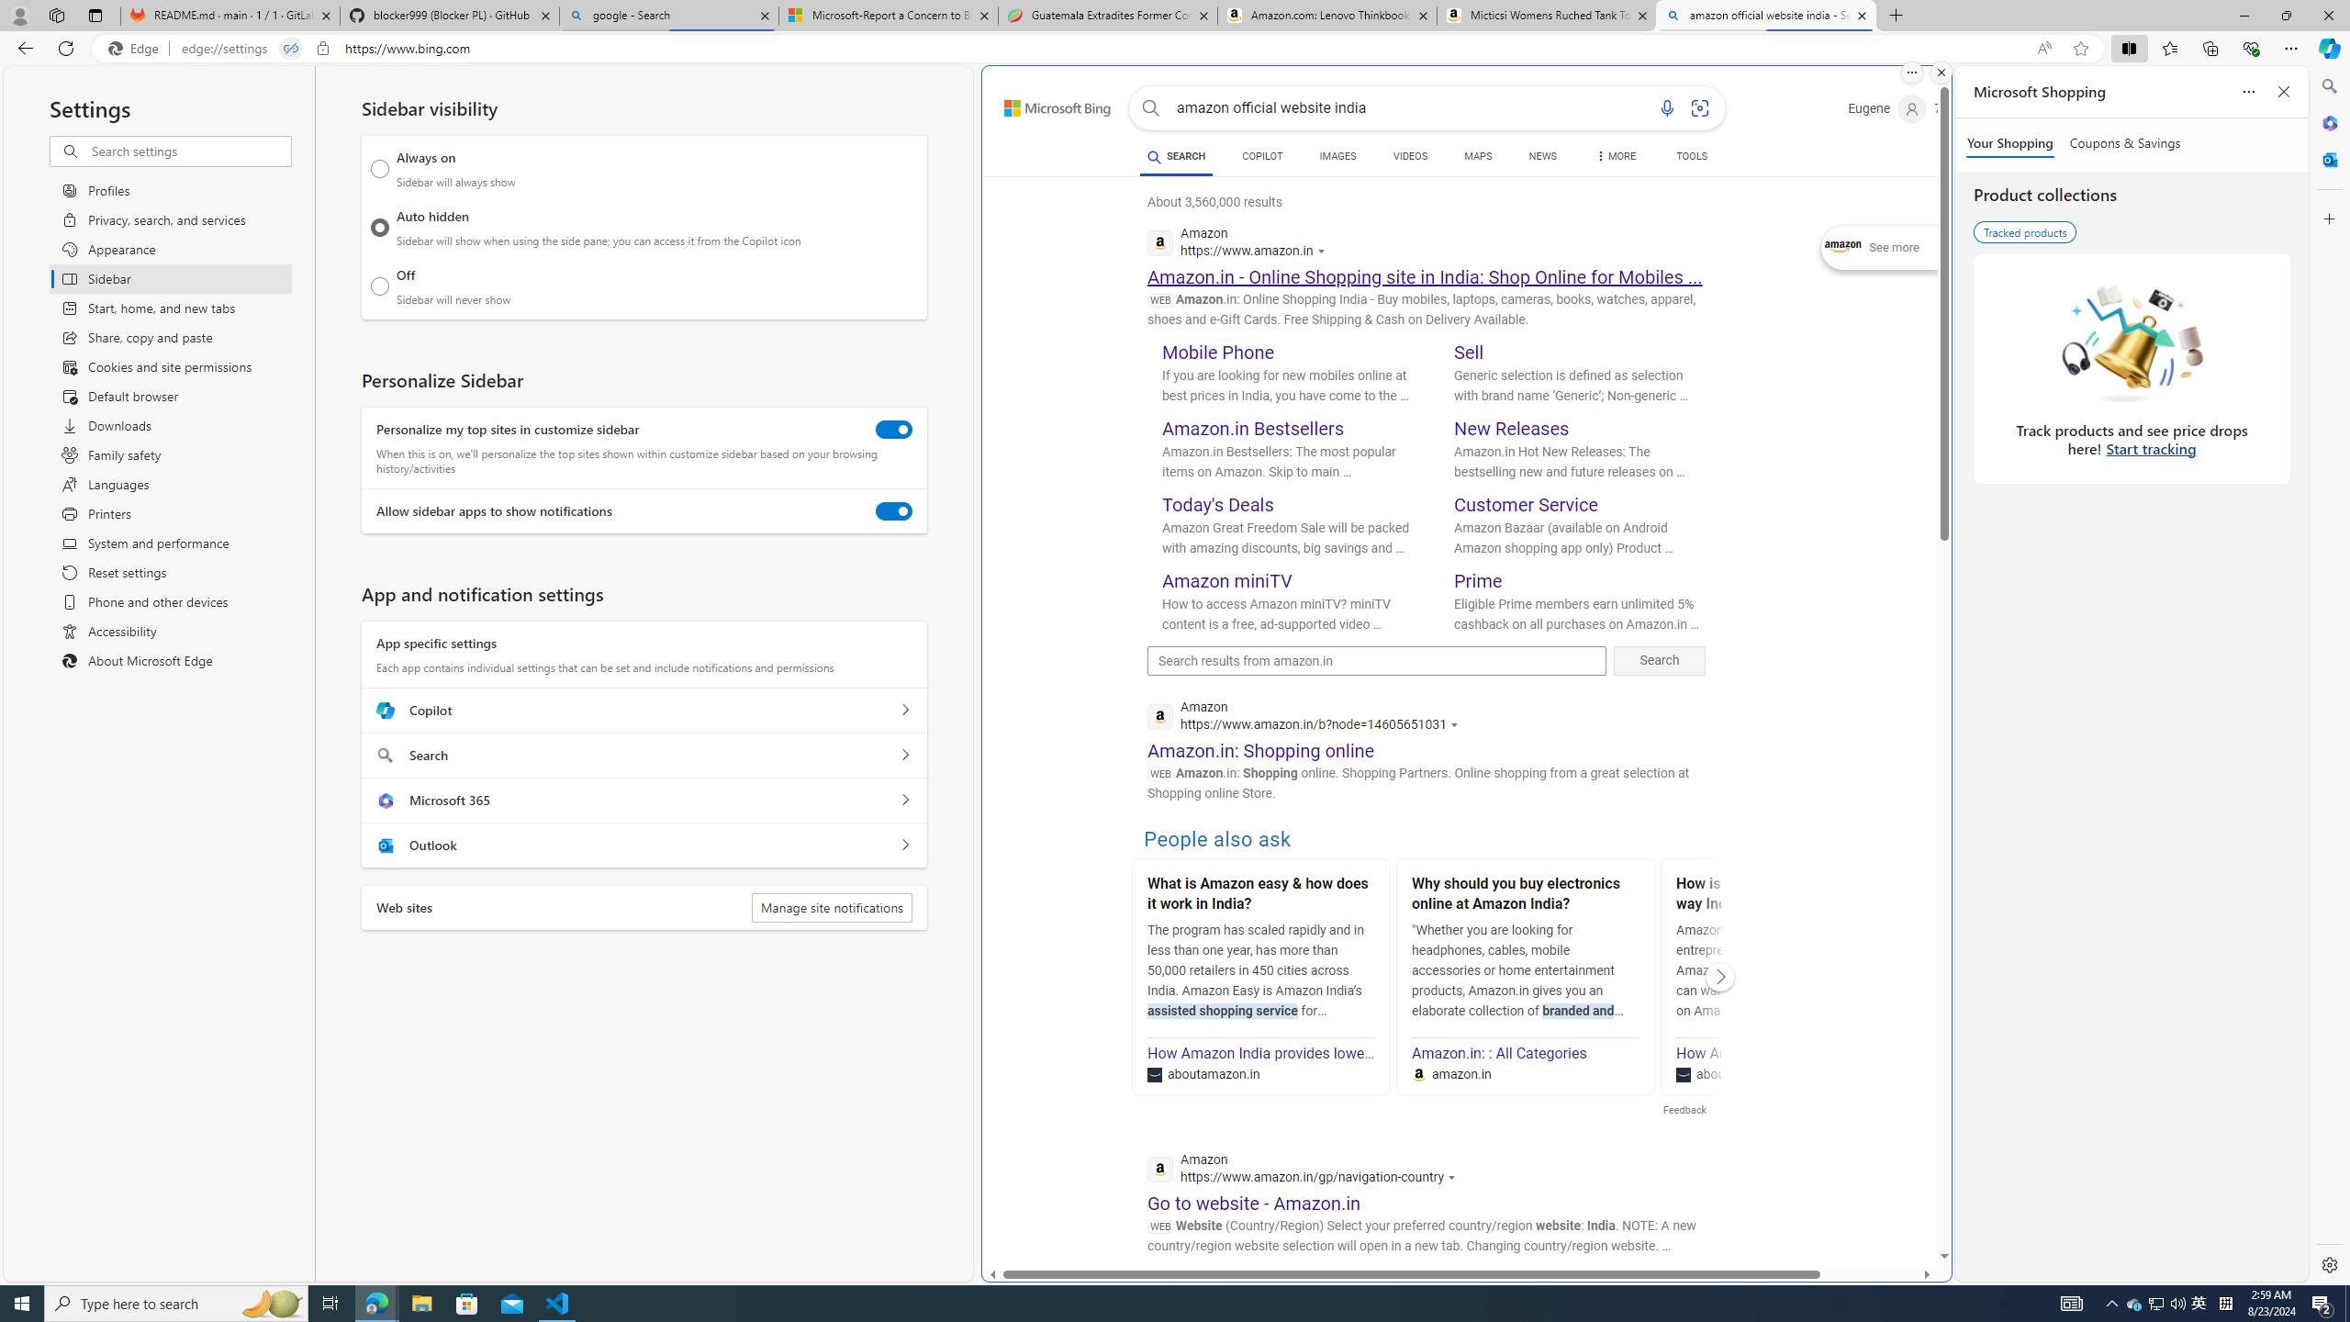 This screenshot has height=1322, width=2350. Describe the element at coordinates (1542, 156) in the screenshot. I see `NEWS` at that location.